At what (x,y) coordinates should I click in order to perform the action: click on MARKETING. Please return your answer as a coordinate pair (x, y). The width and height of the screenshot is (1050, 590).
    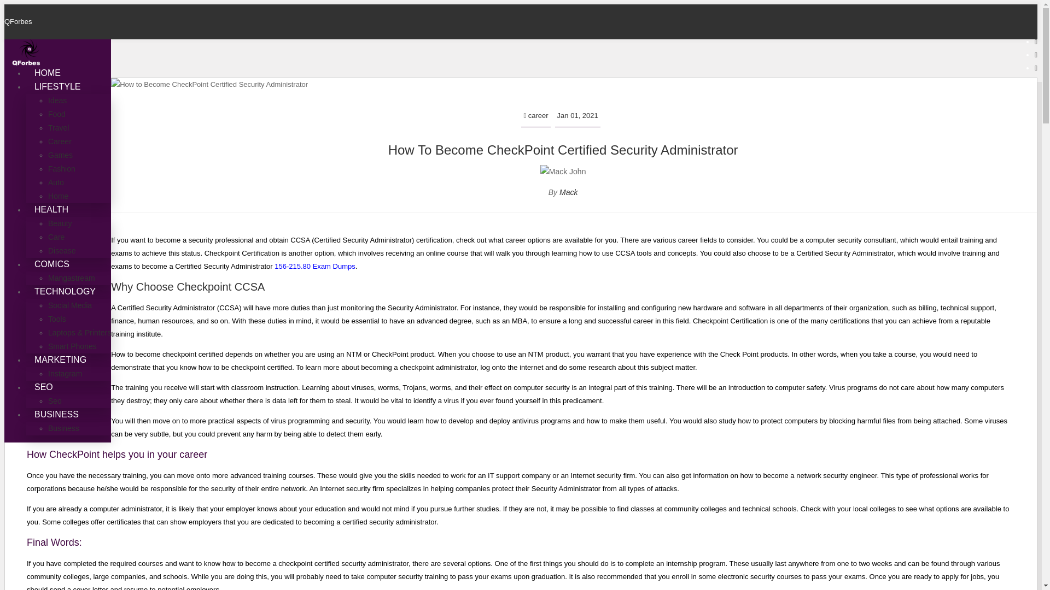
    Looking at the image, I should click on (60, 359).